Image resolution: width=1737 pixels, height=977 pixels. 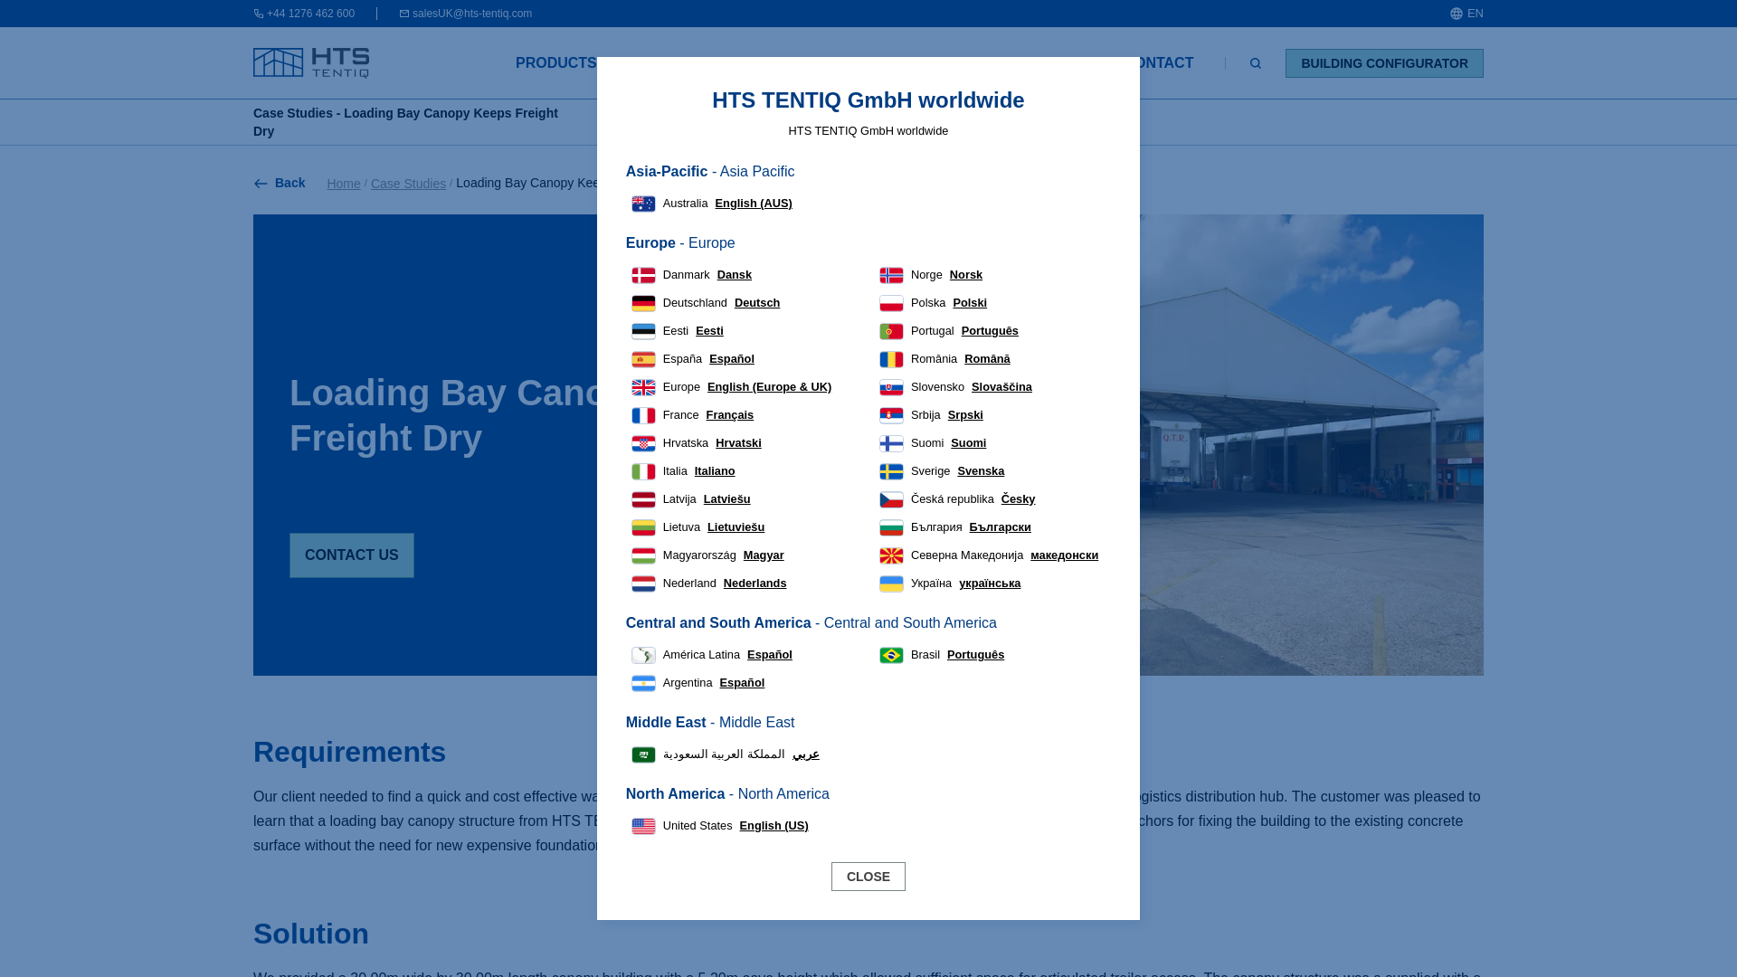 What do you see at coordinates (765, 122) in the screenshot?
I see `Solution` at bounding box center [765, 122].